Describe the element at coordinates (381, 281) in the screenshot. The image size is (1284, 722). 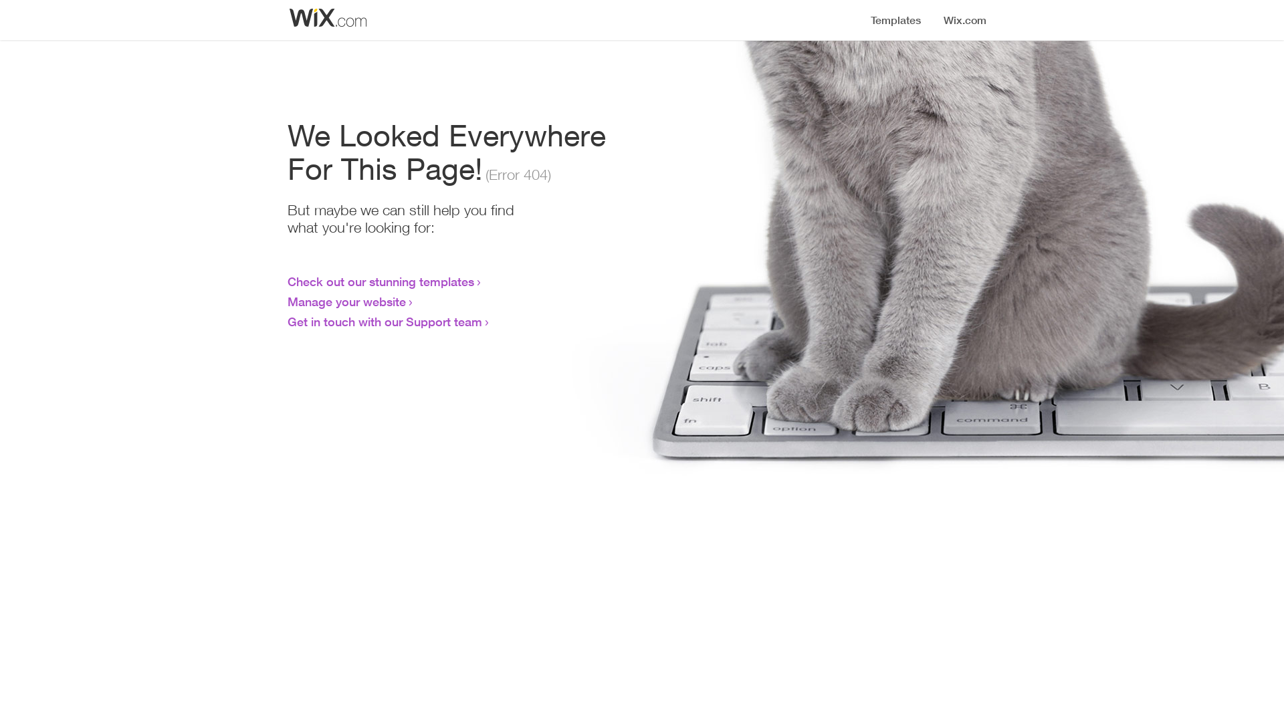
I see `Check out our stunning templates` at that location.